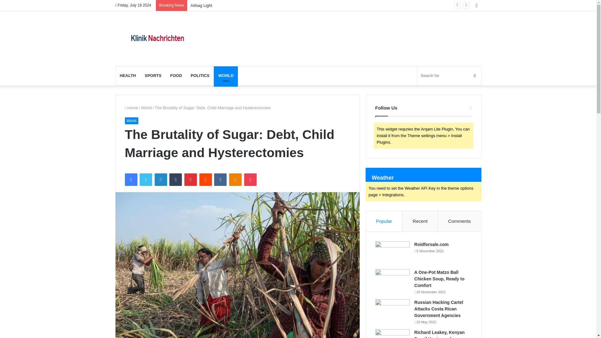 The image size is (601, 338). Describe the element at coordinates (235, 180) in the screenshot. I see `Odnoklassniki` at that location.